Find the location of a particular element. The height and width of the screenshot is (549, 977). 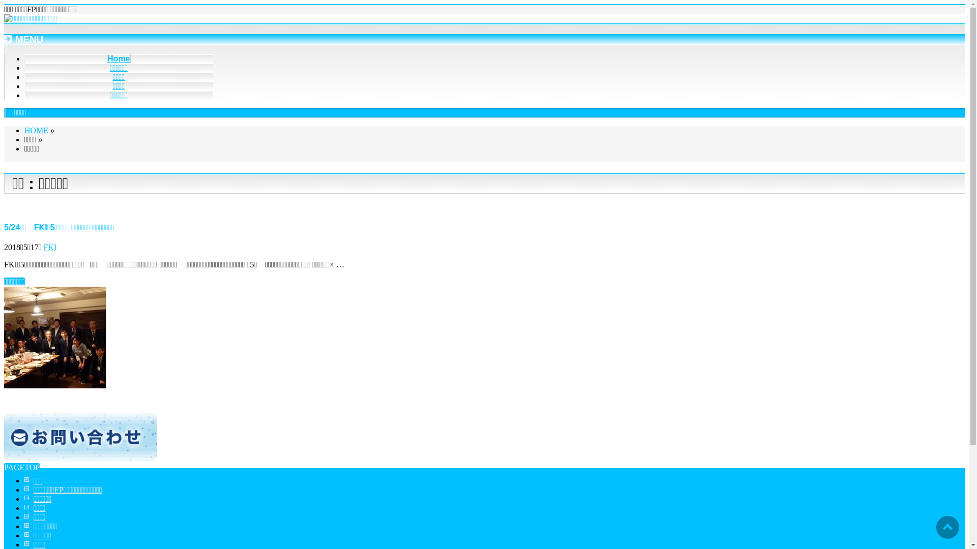

Home is located at coordinates (119, 59).